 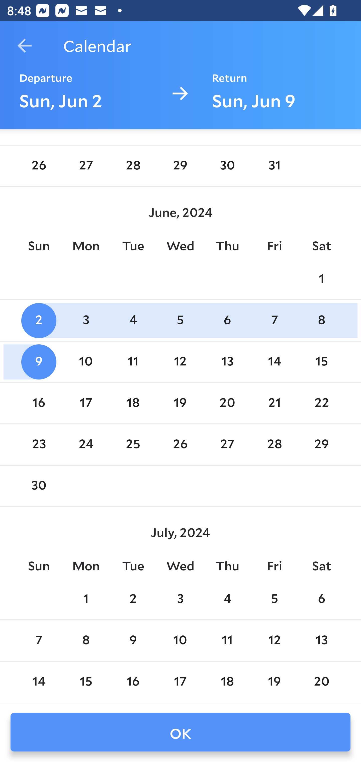 I want to click on 6, so click(x=227, y=321).